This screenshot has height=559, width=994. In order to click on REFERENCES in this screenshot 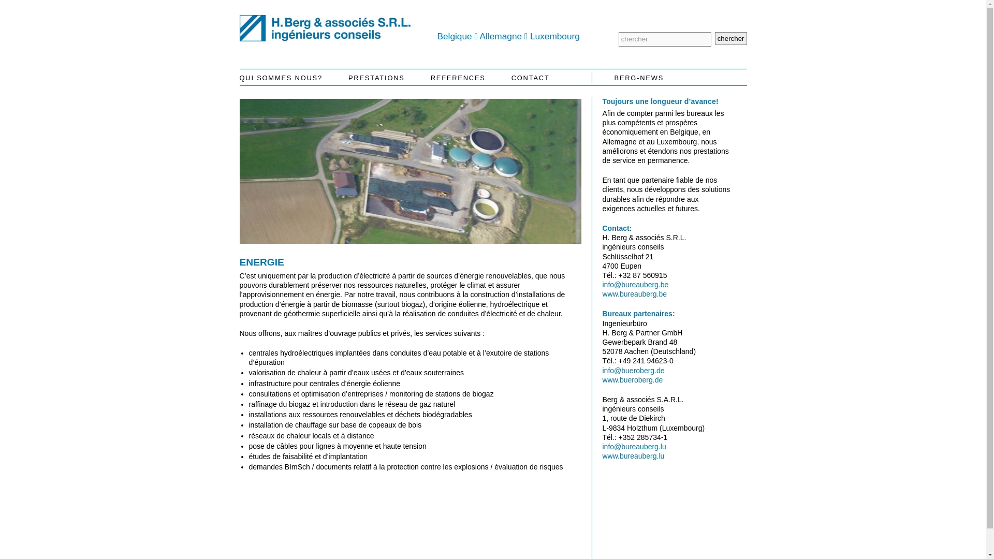, I will do `click(458, 79)`.